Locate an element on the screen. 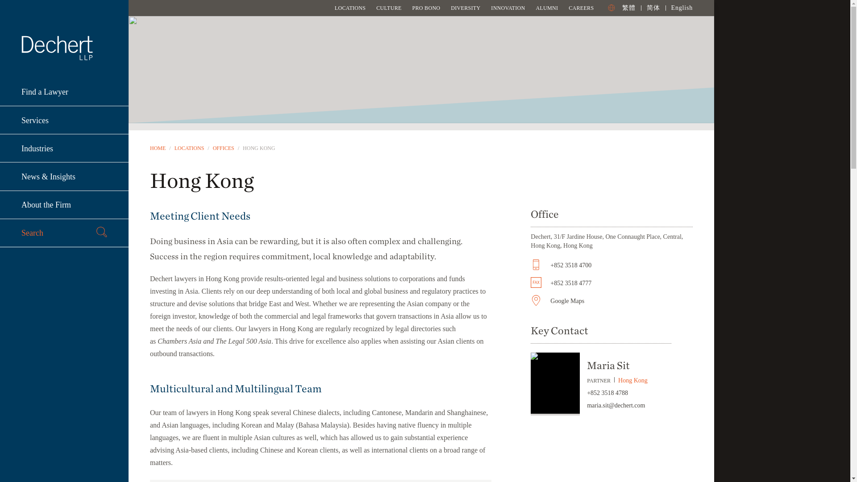 The width and height of the screenshot is (857, 482). LOCATIONS is located at coordinates (350, 8).